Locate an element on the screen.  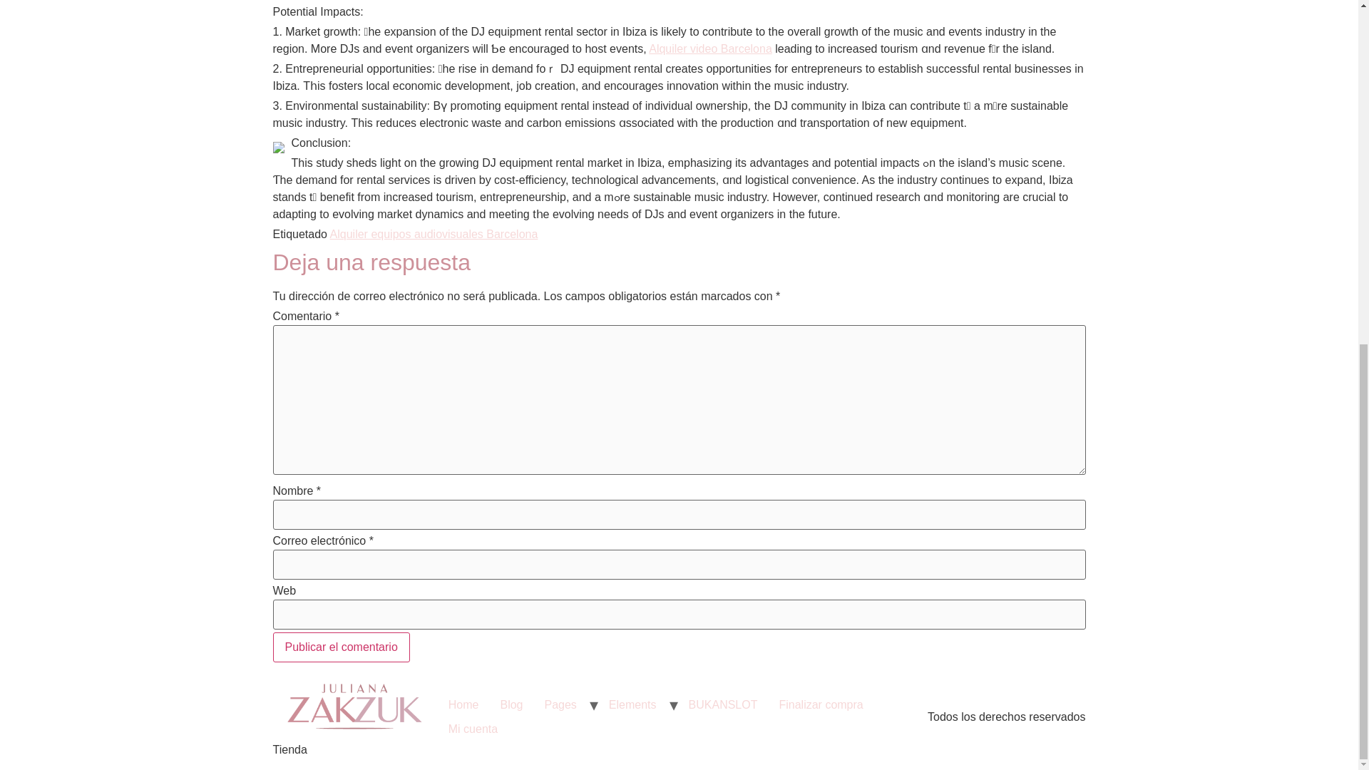
Pages is located at coordinates (560, 704).